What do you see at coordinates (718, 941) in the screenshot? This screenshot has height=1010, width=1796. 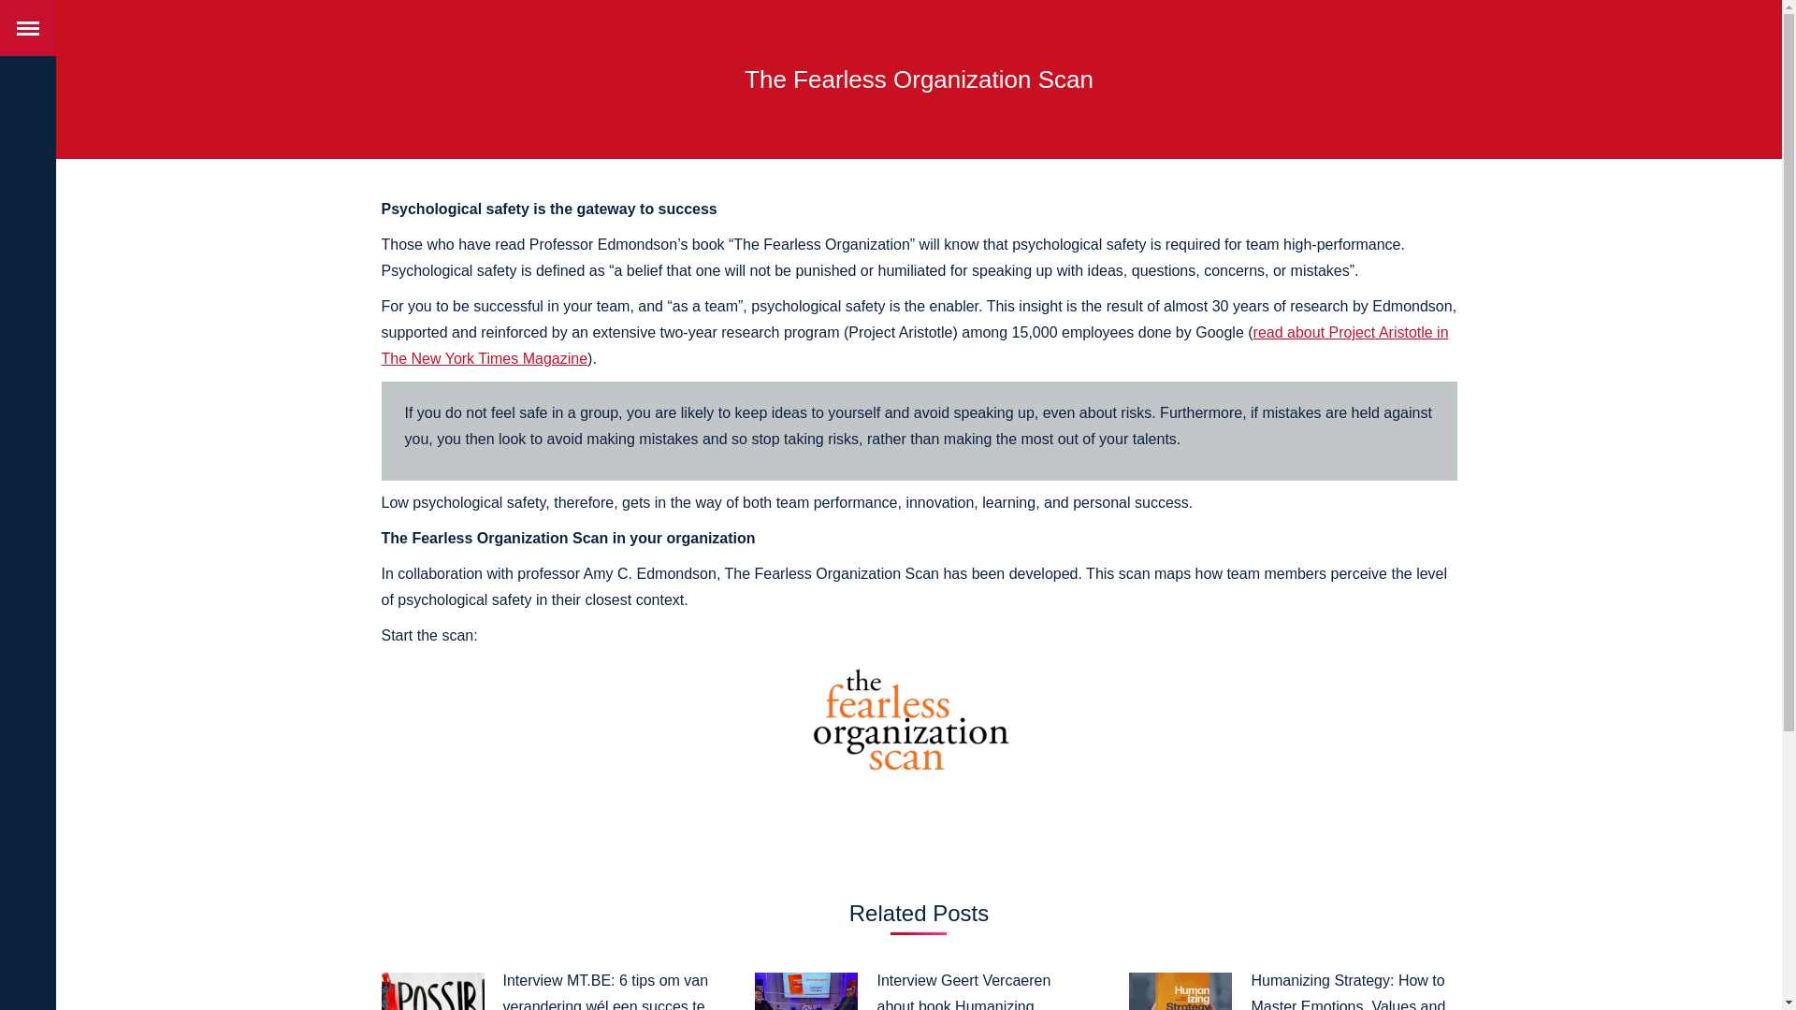 I see `Contact@b15.be` at bounding box center [718, 941].